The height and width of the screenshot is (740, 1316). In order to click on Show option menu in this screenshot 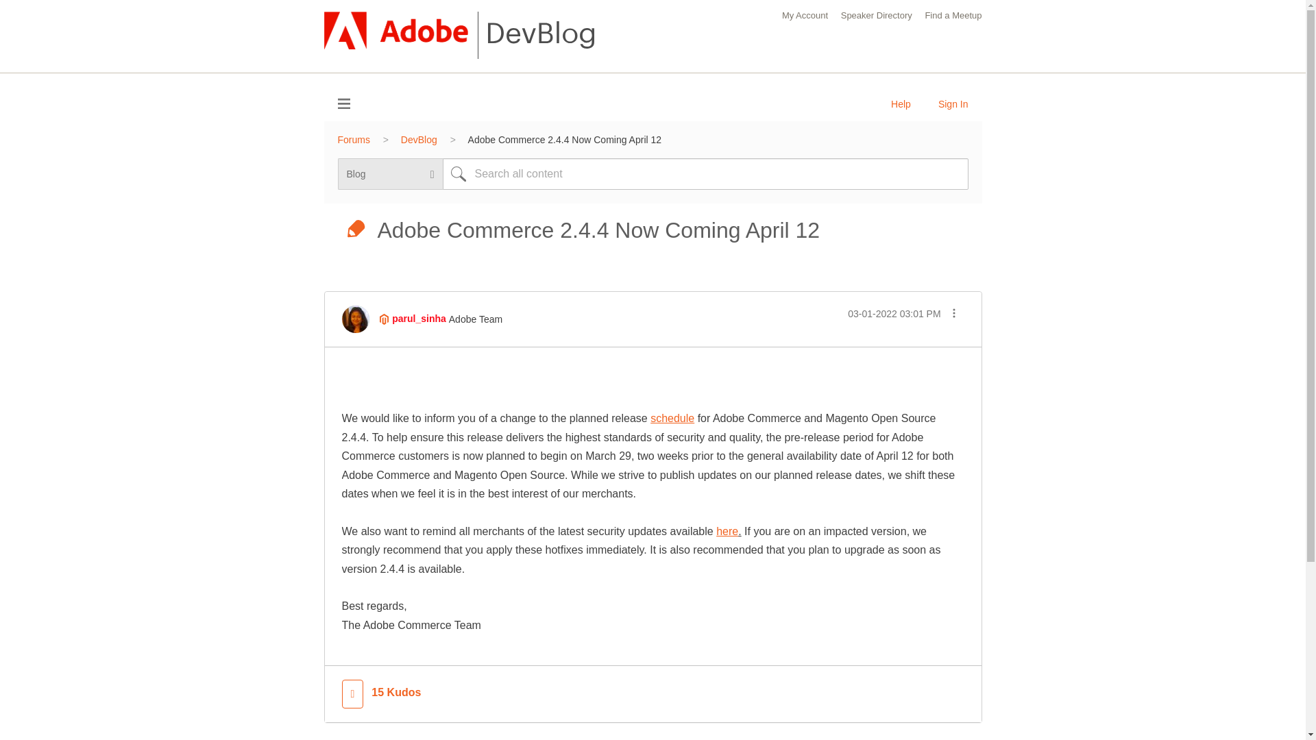, I will do `click(953, 315)`.